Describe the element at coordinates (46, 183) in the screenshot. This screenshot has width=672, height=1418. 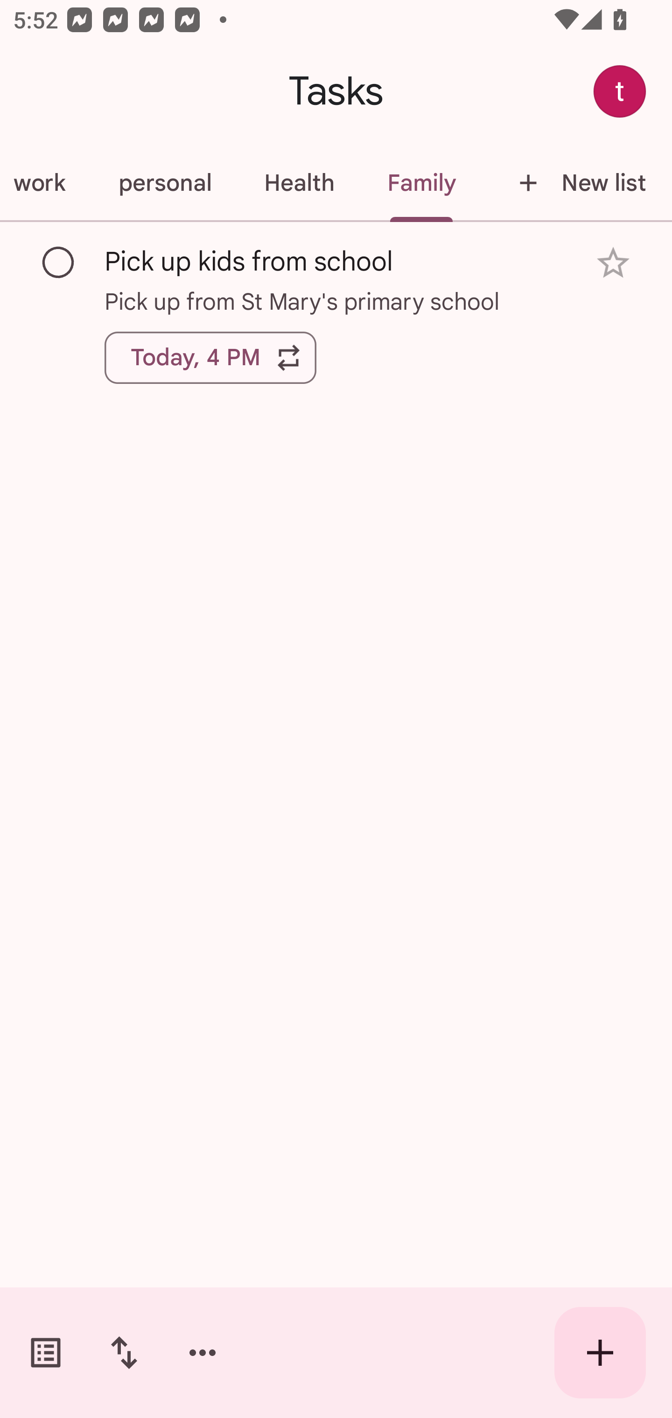
I see `work` at that location.